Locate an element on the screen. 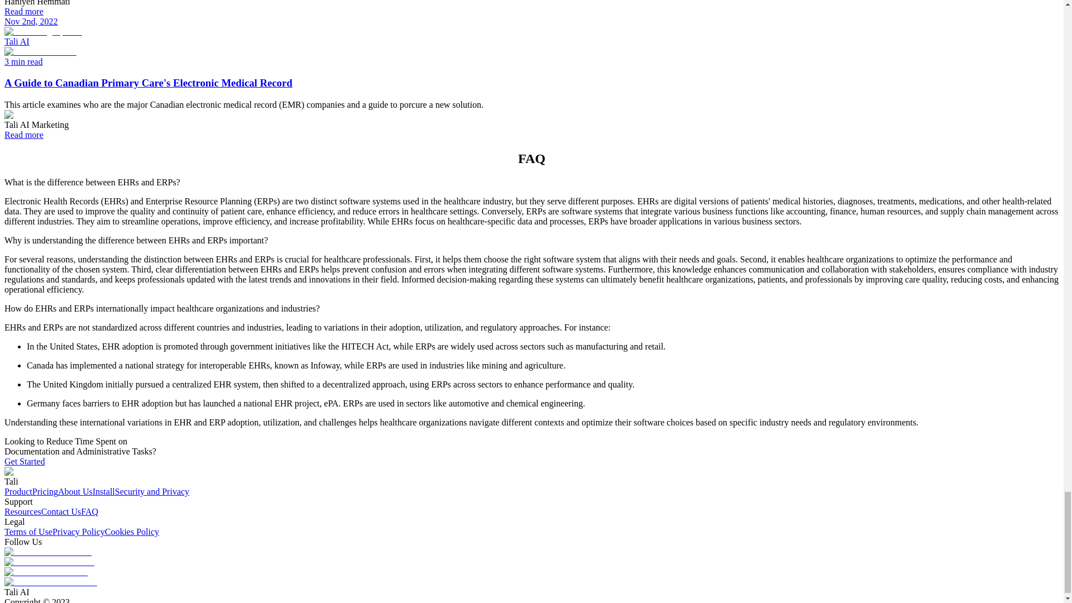 This screenshot has height=603, width=1072. Cookies Policy is located at coordinates (132, 532).